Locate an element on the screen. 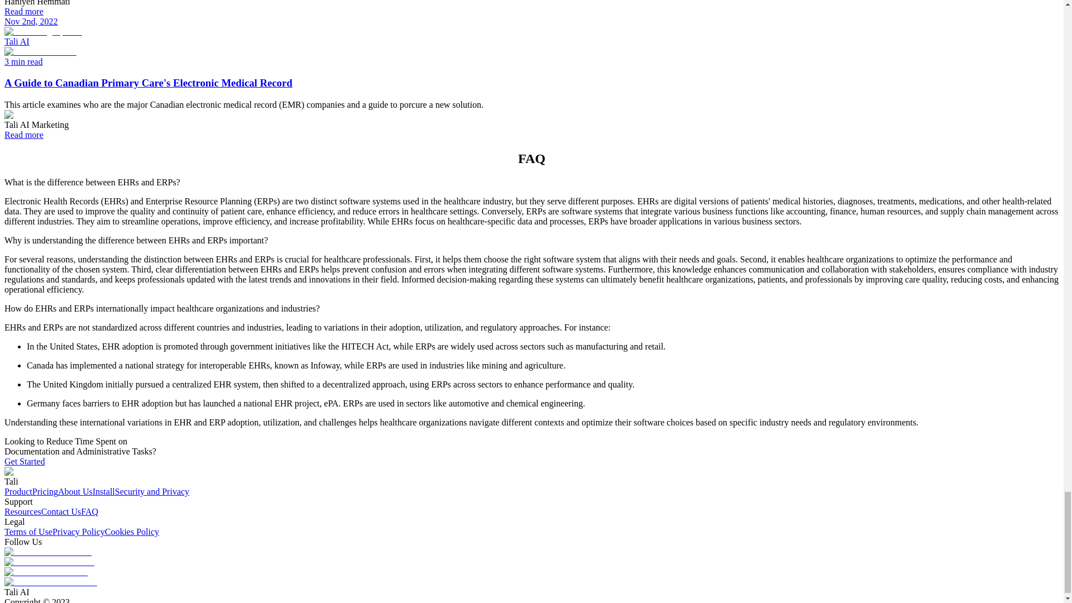 This screenshot has height=603, width=1072. Cookies Policy is located at coordinates (132, 532).